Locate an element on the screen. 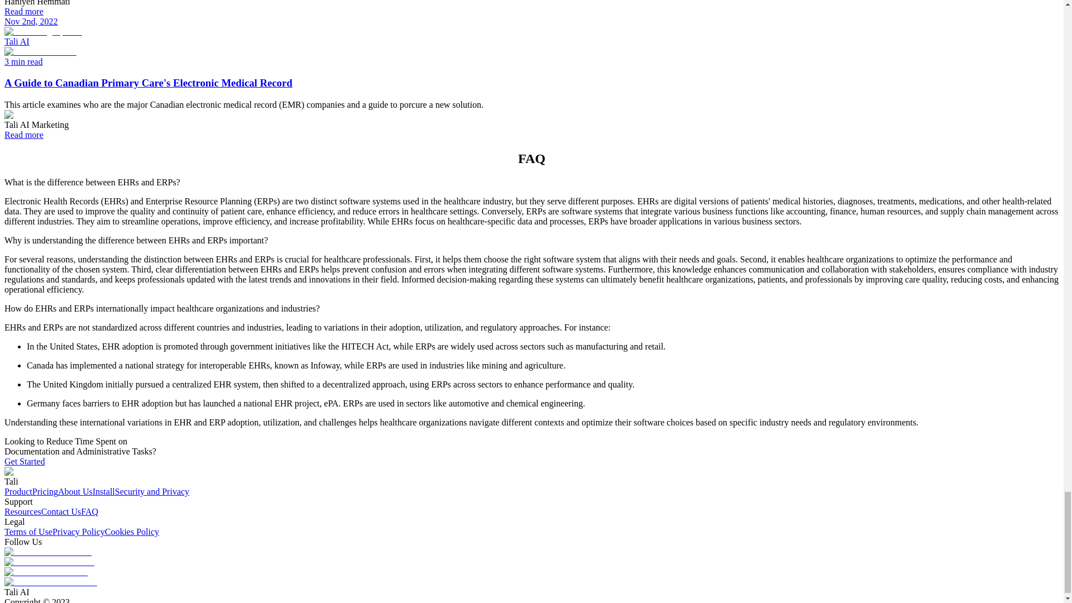 This screenshot has height=603, width=1072. Cookies Policy is located at coordinates (132, 532).